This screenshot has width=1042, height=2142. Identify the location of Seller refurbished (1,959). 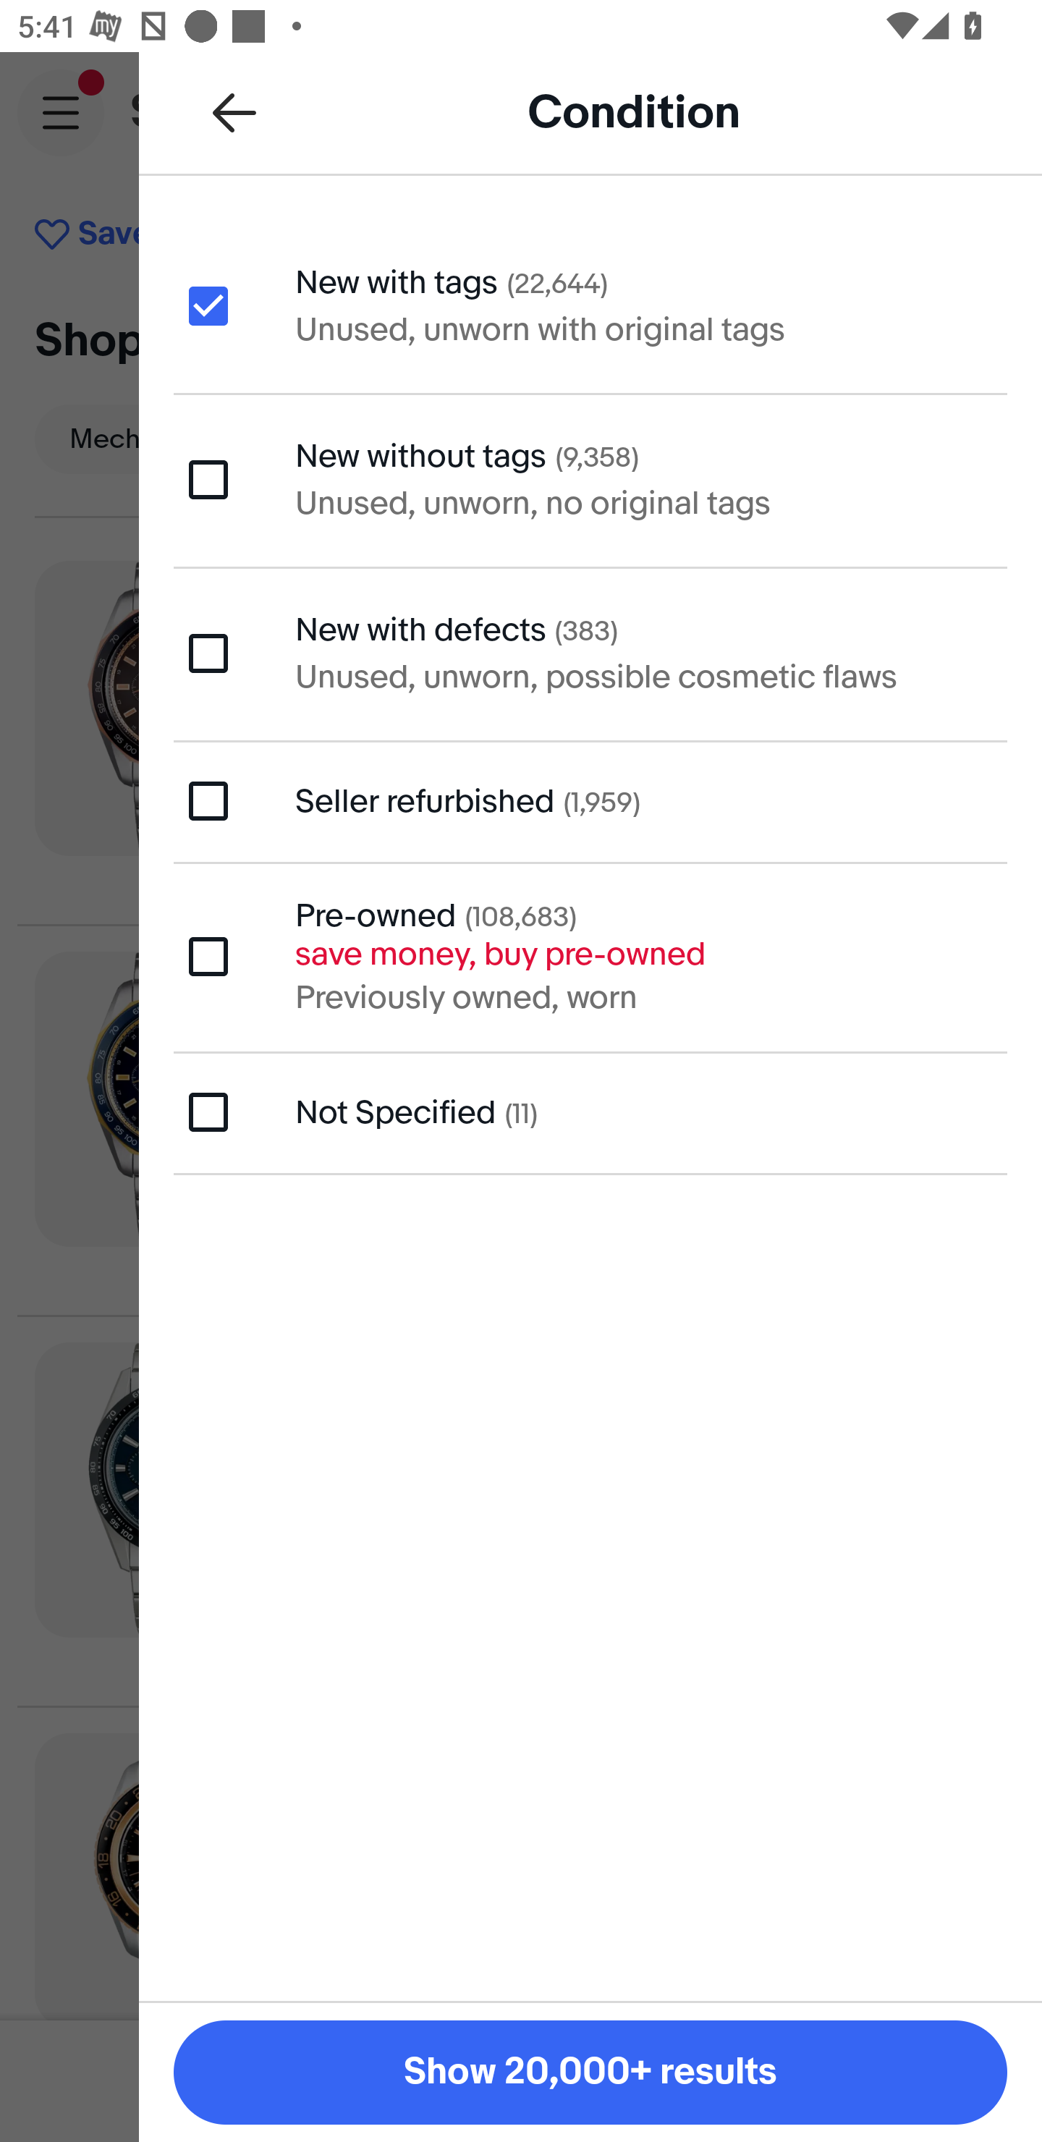
(590, 800).